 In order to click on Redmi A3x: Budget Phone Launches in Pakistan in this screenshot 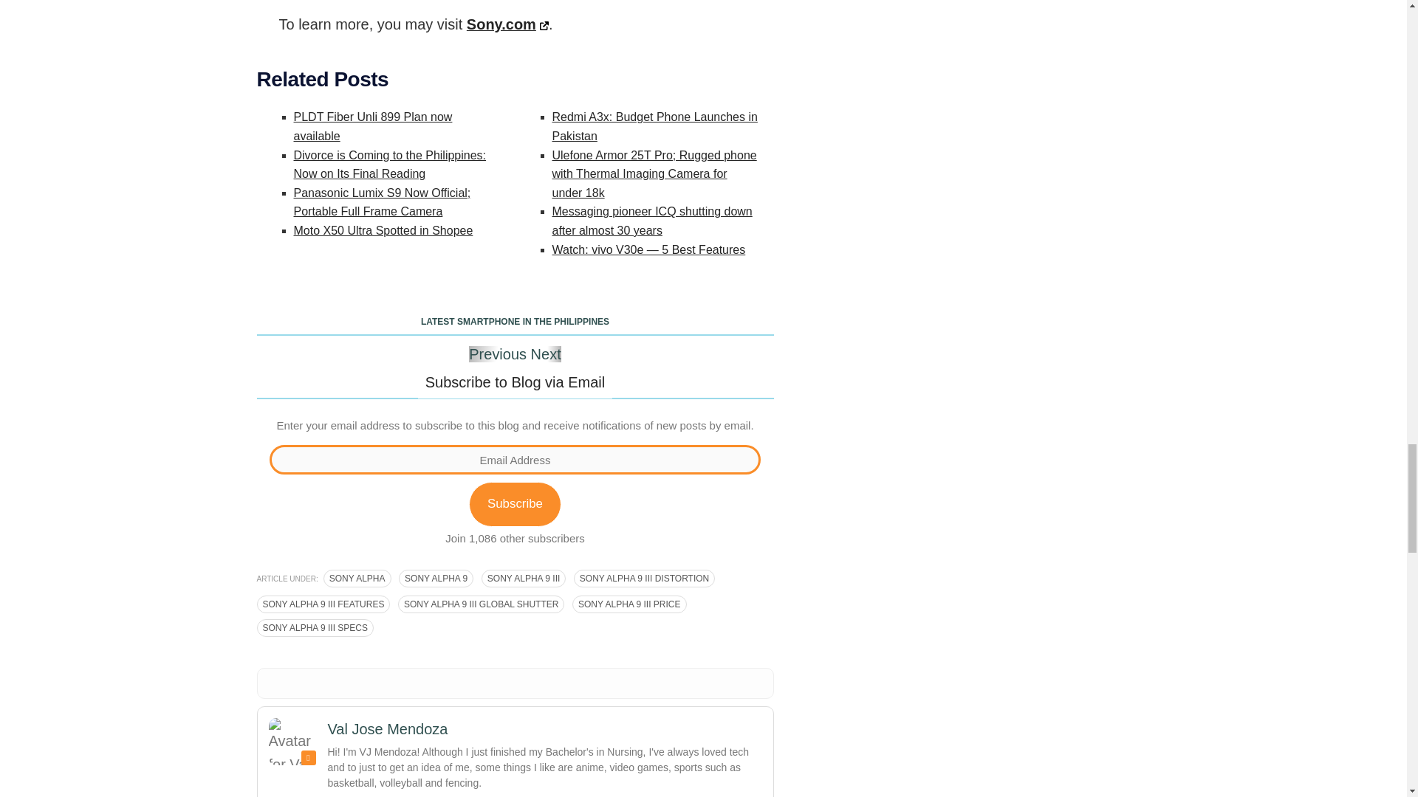, I will do `click(654, 127)`.